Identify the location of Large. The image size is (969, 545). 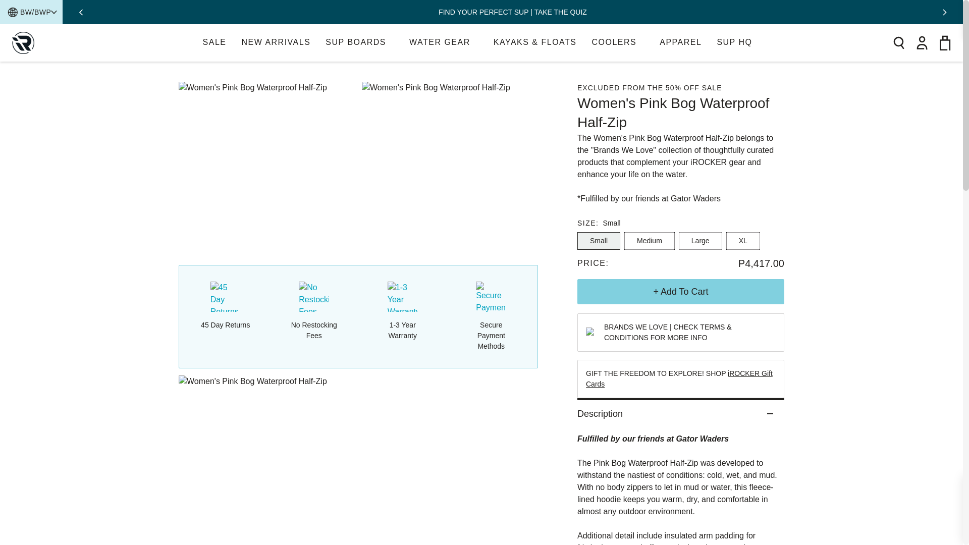
(276, 42).